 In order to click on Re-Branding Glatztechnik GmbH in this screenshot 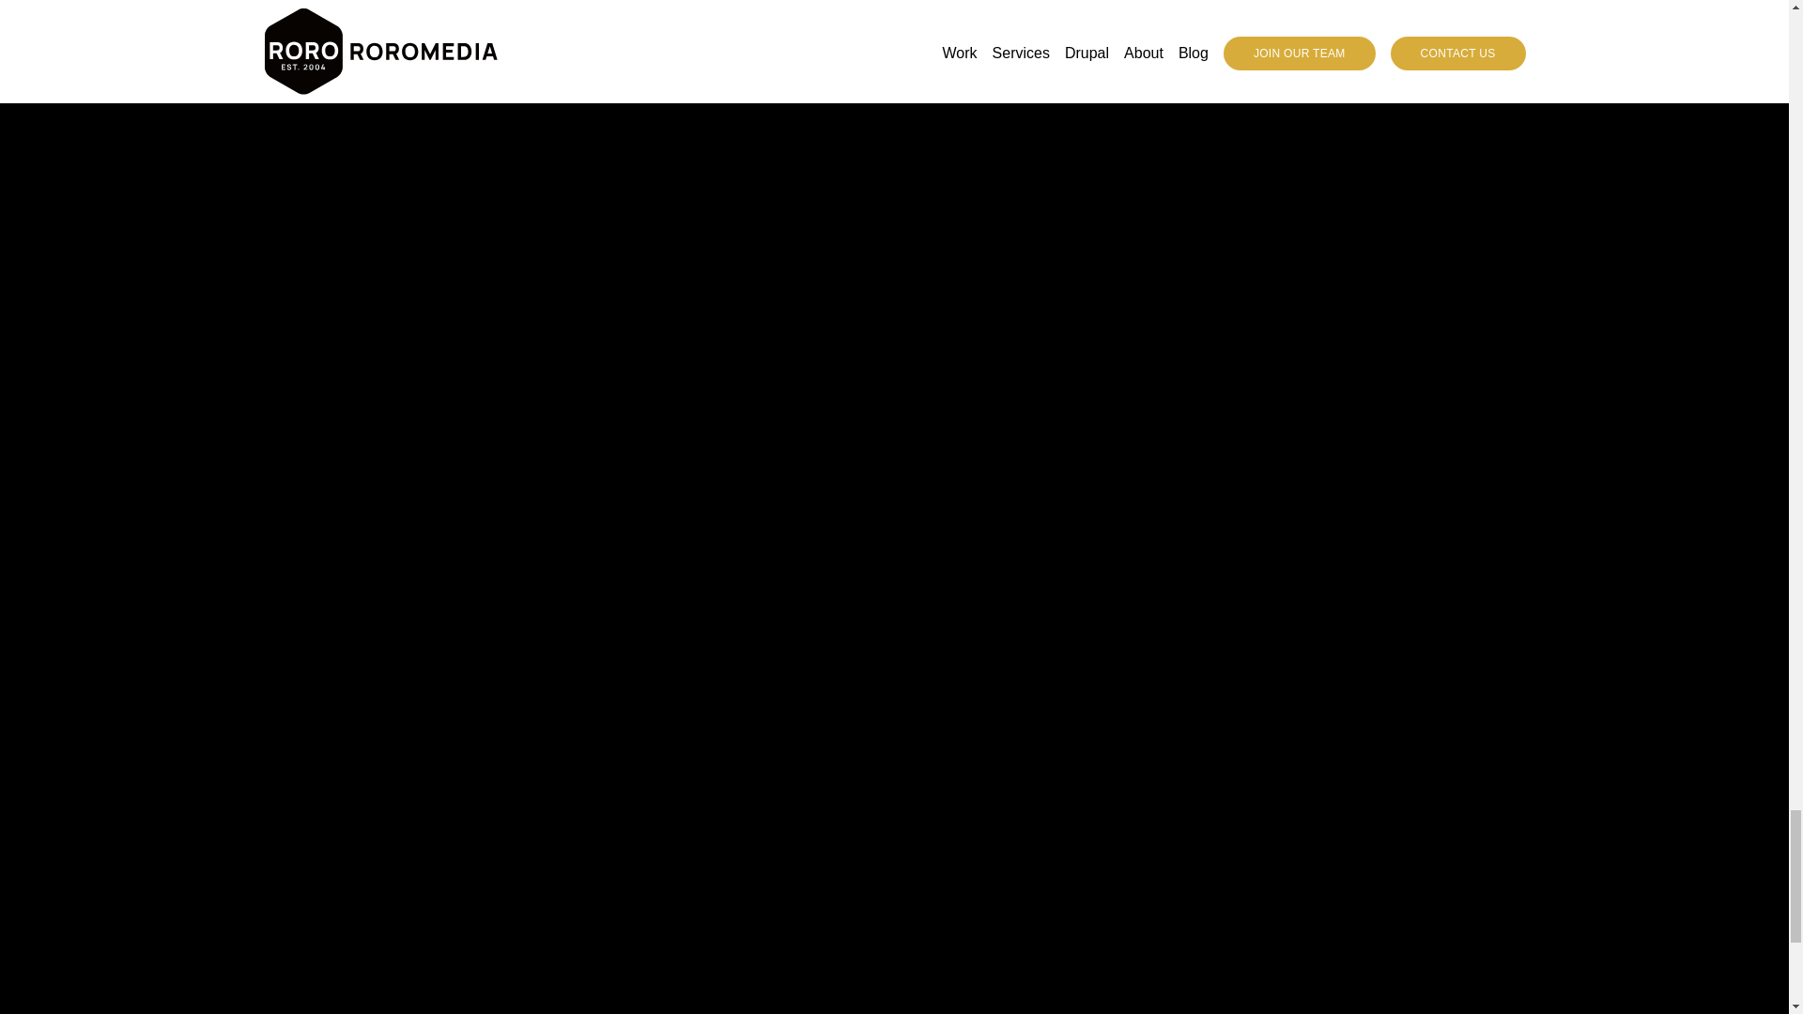, I will do `click(1040, 406)`.